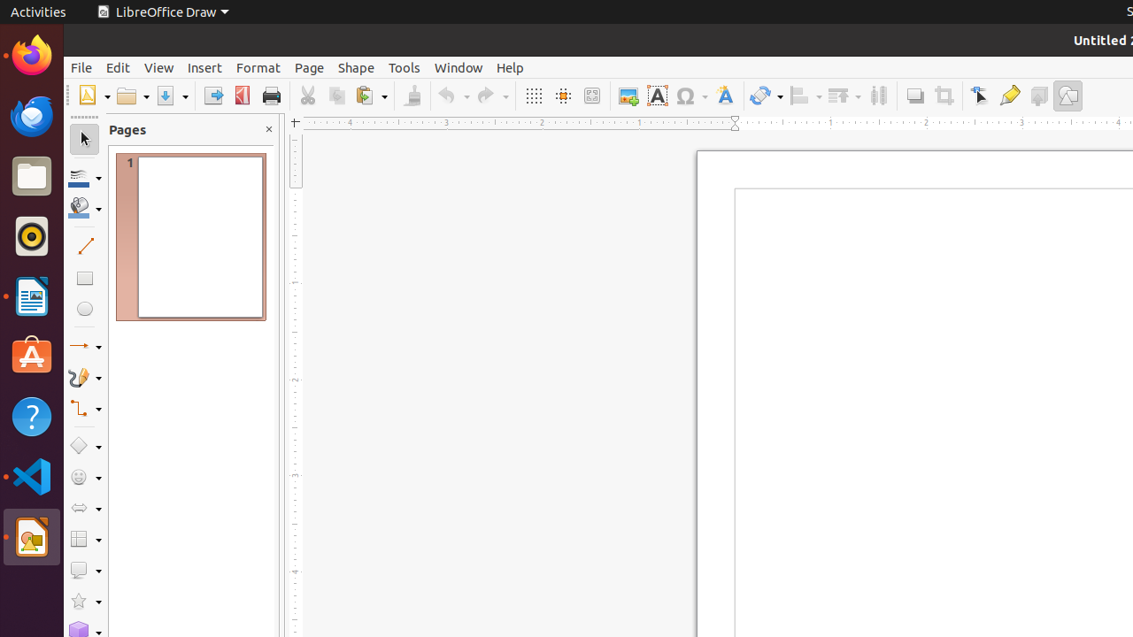 The width and height of the screenshot is (1133, 637). I want to click on Help, so click(510, 67).